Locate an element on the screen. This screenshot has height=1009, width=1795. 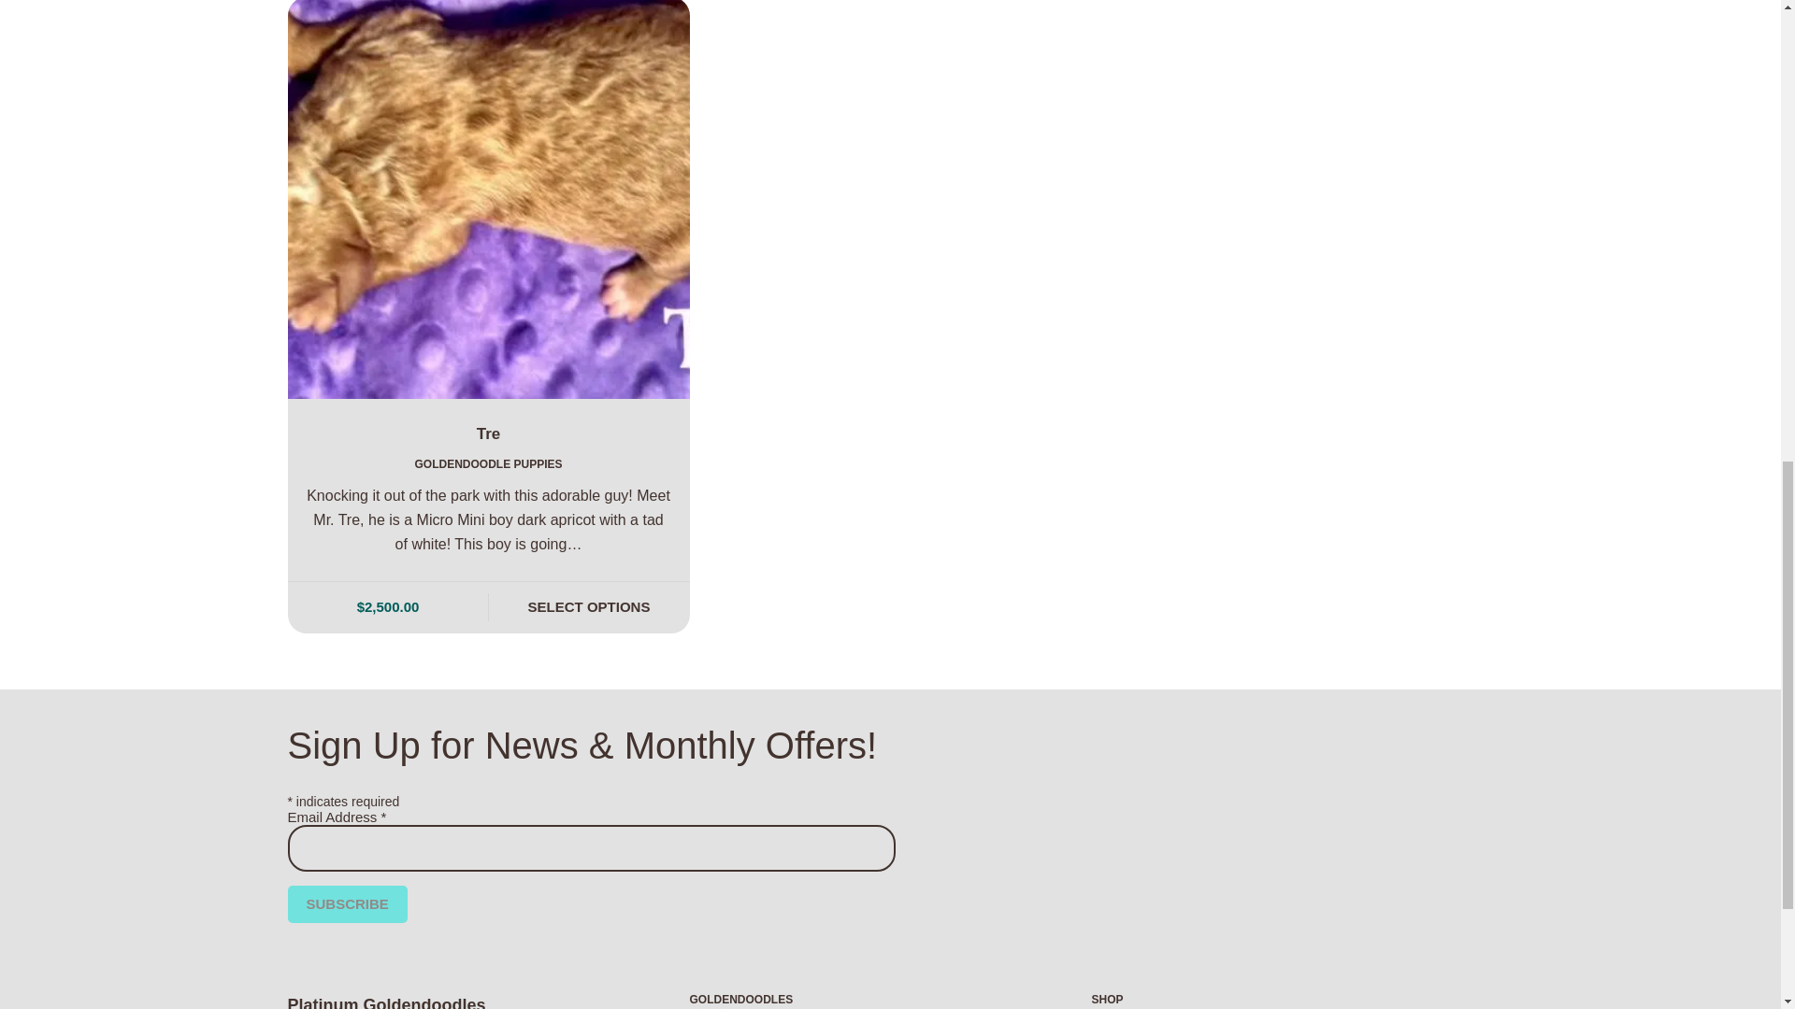
tre1 is located at coordinates (488, 199).